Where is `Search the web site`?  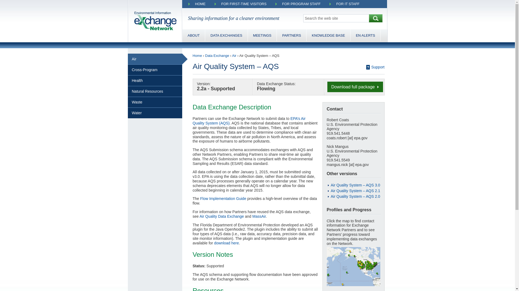 Search the web site is located at coordinates (336, 18).